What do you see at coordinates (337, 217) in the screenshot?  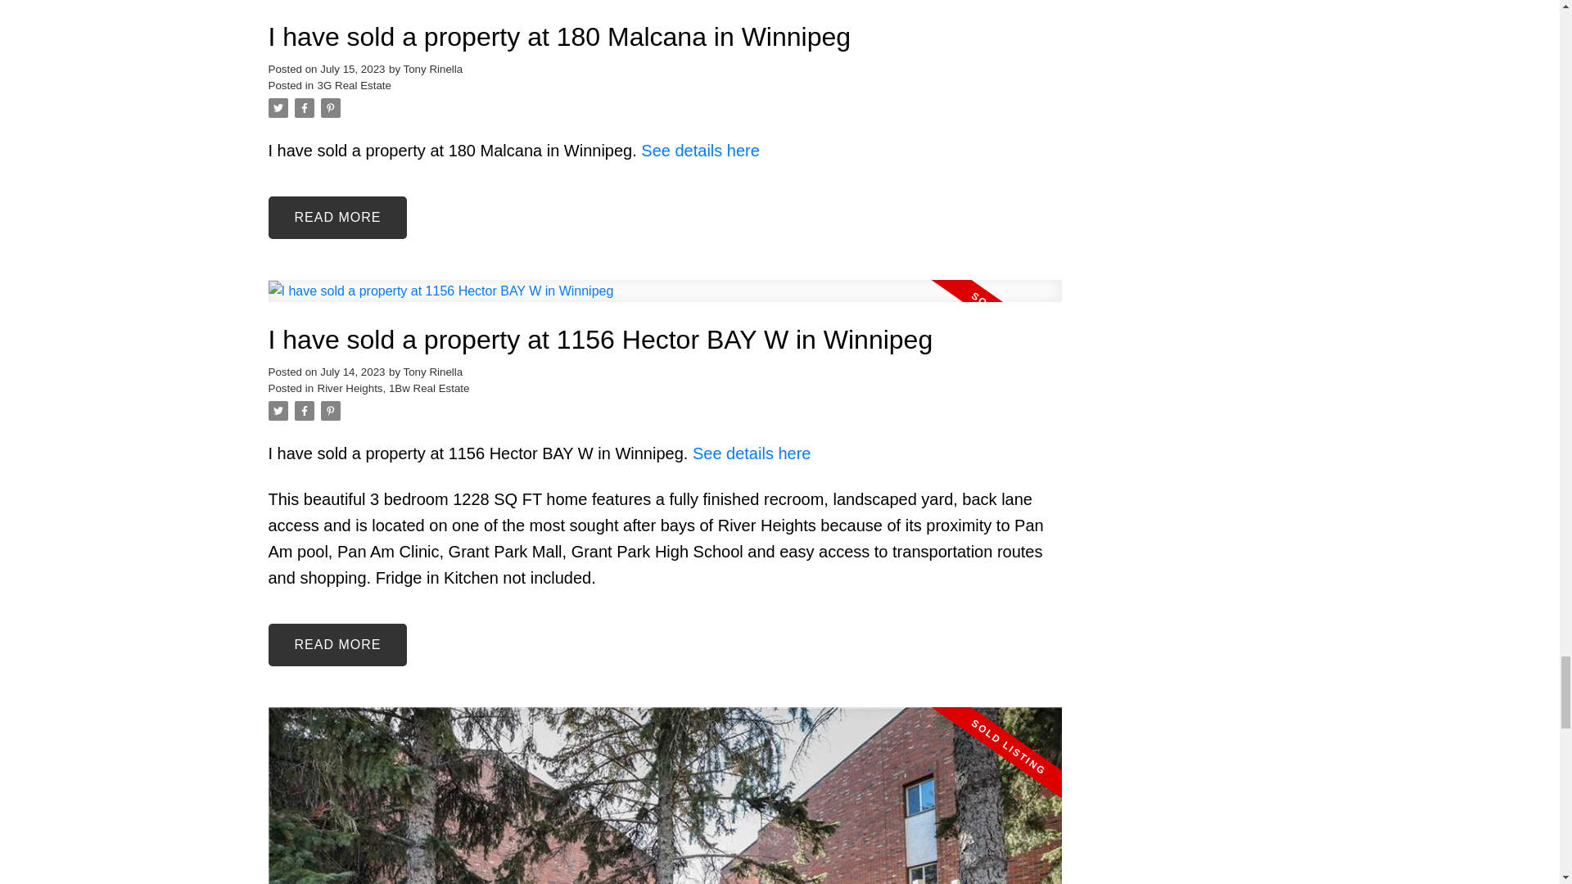 I see `READ` at bounding box center [337, 217].